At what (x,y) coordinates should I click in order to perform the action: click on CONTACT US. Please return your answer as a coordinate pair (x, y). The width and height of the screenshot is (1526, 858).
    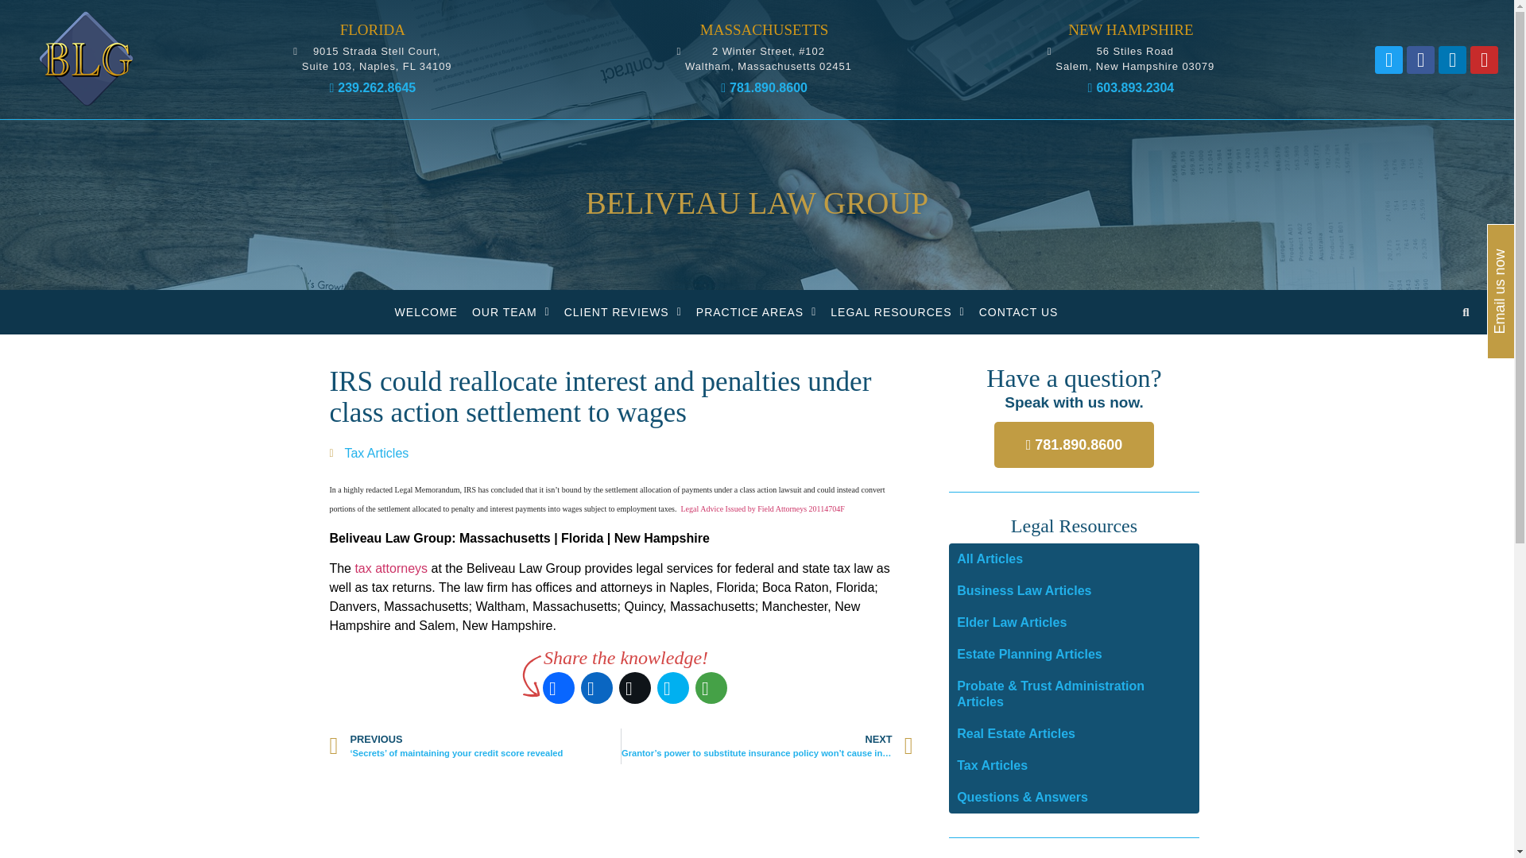
    Looking at the image, I should click on (1019, 312).